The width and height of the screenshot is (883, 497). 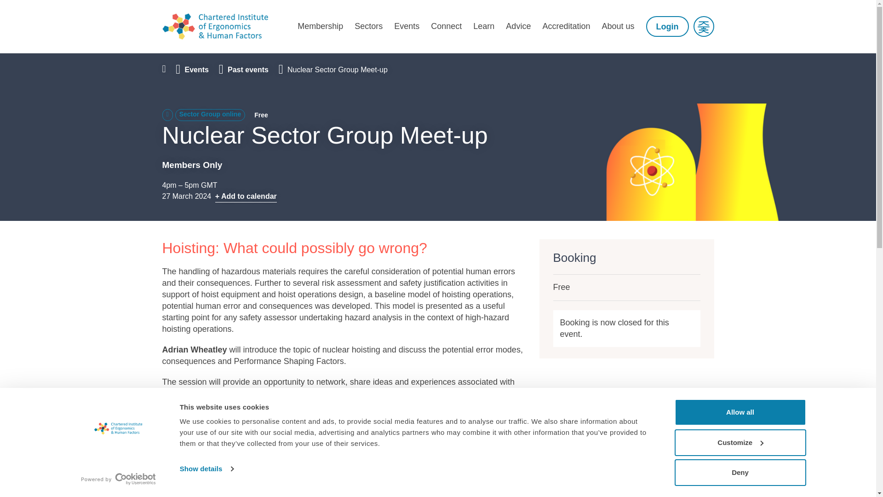 I want to click on Customize, so click(x=740, y=442).